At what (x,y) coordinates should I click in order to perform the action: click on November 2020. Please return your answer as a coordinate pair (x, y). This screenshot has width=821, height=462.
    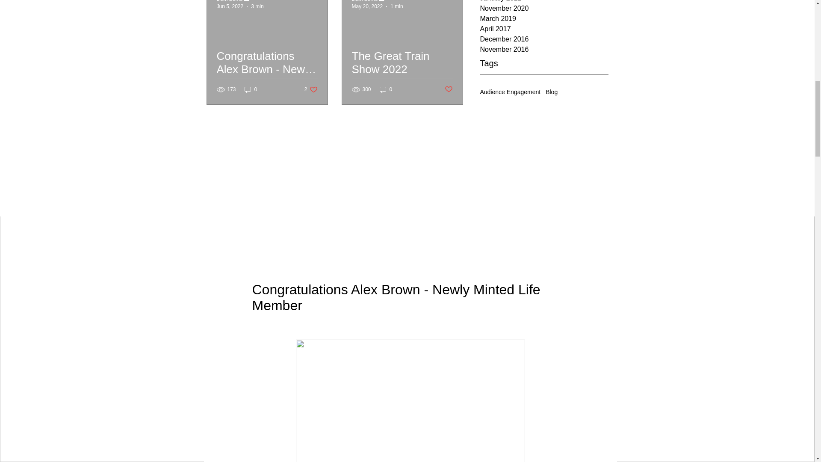
    Looking at the image, I should click on (544, 9).